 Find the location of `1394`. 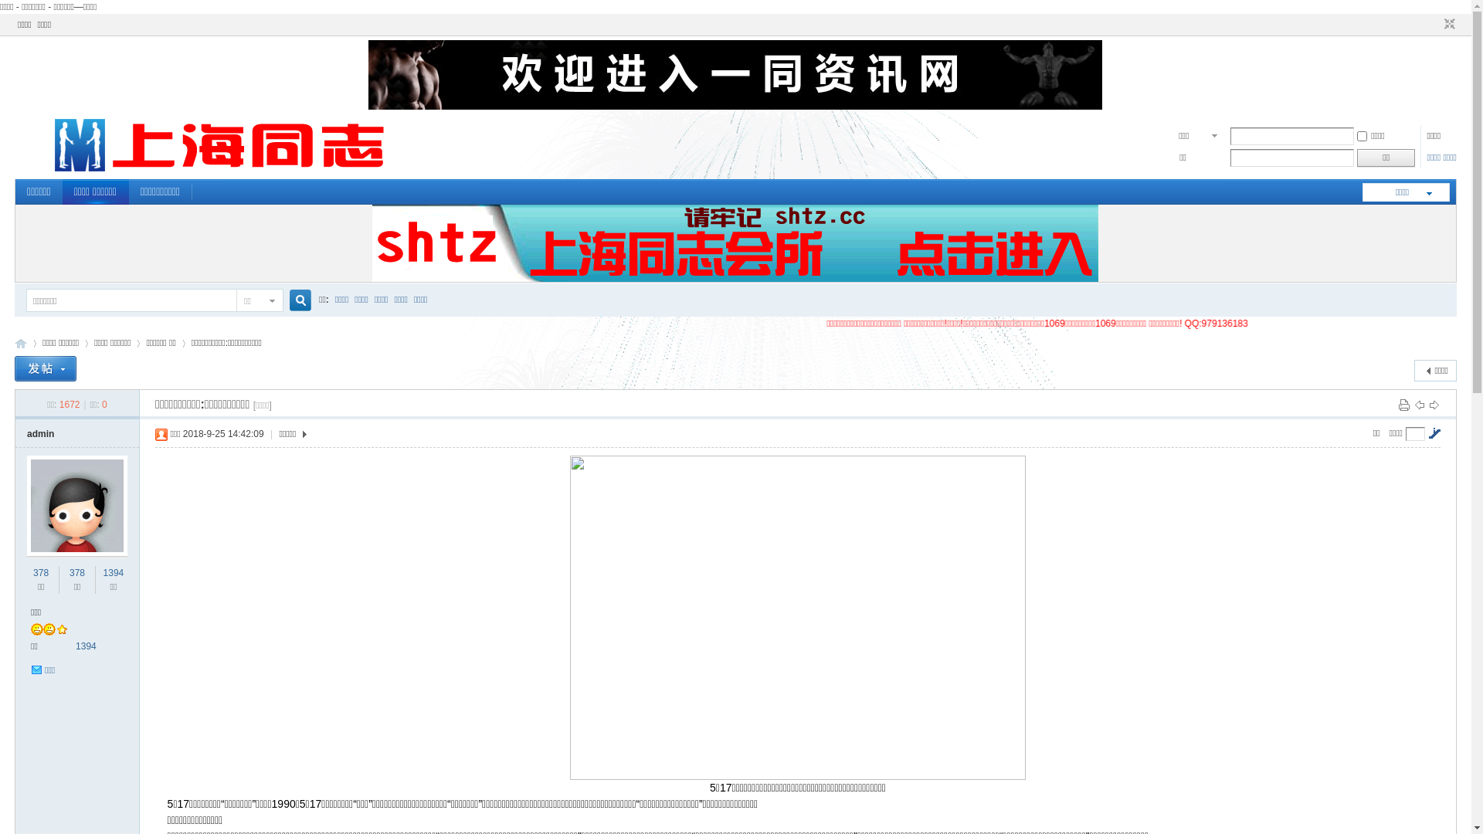

1394 is located at coordinates (114, 573).